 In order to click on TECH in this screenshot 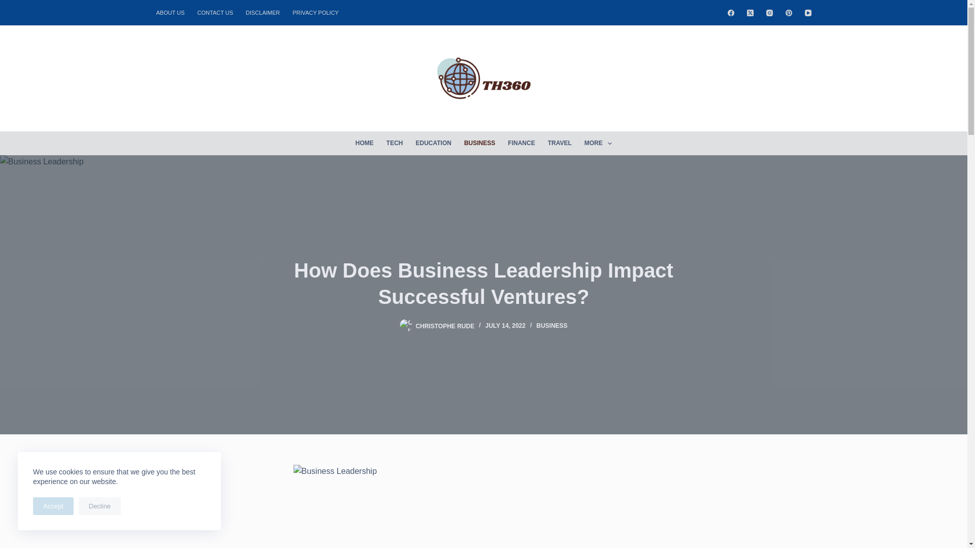, I will do `click(395, 143)`.